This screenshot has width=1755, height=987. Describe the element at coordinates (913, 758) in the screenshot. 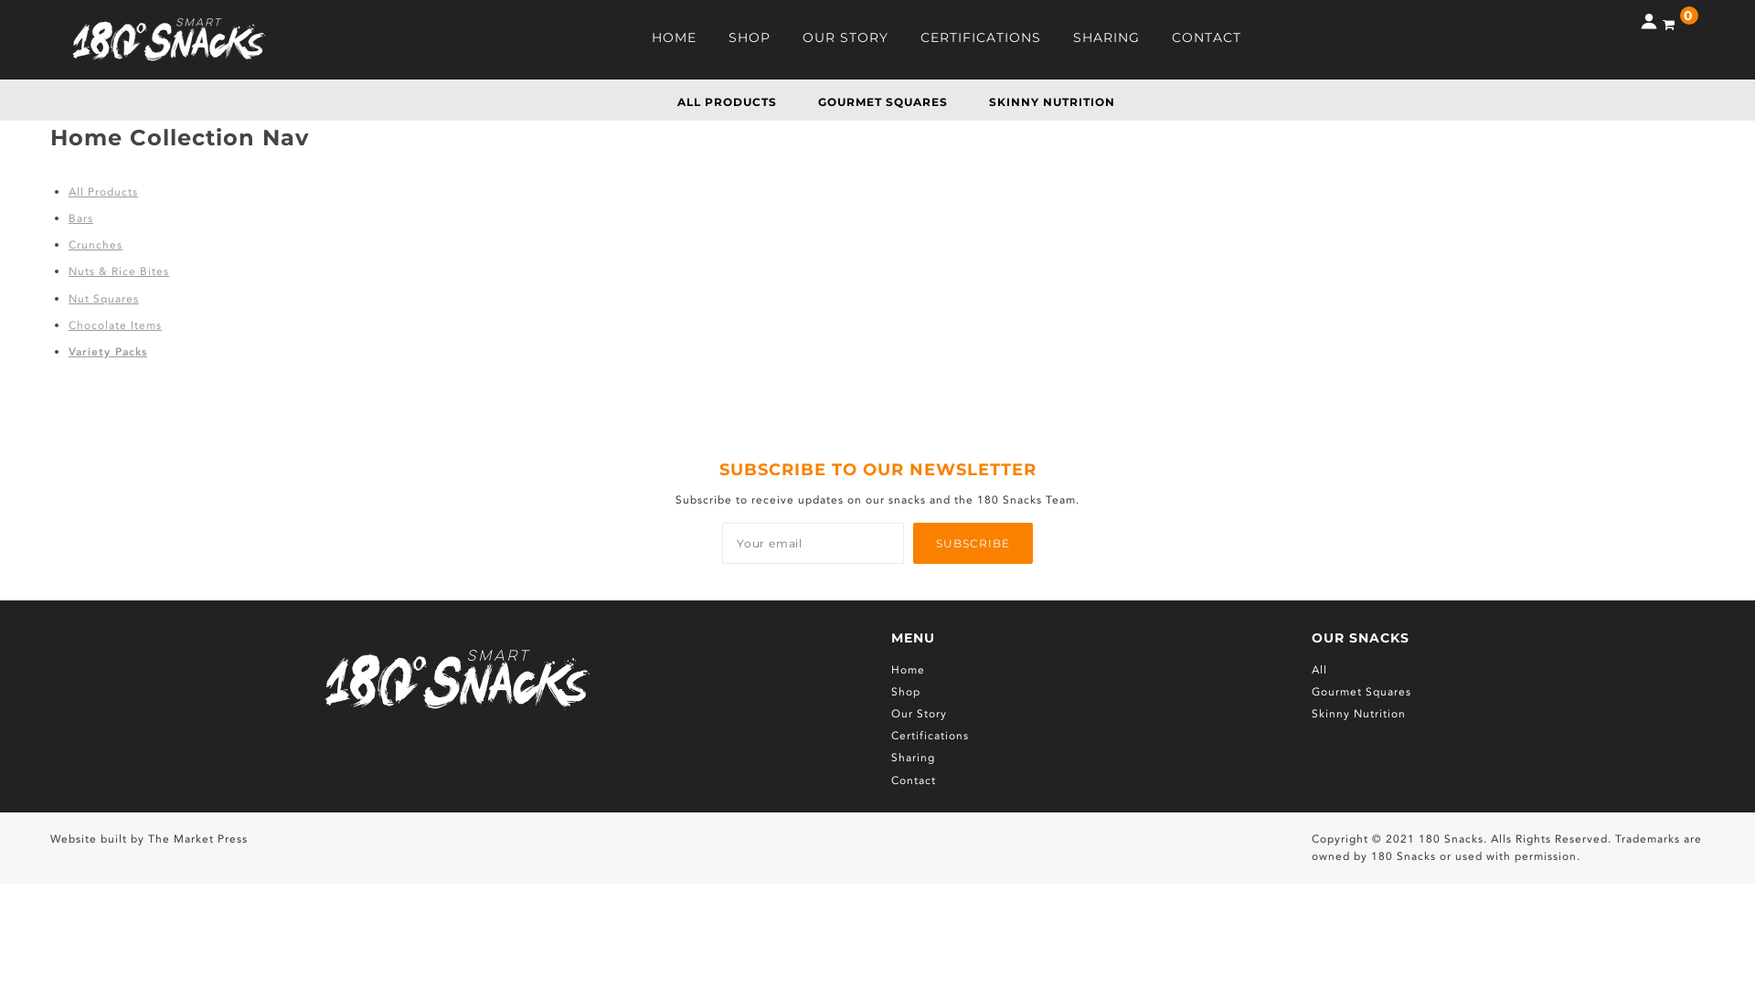

I see `Sharing` at that location.